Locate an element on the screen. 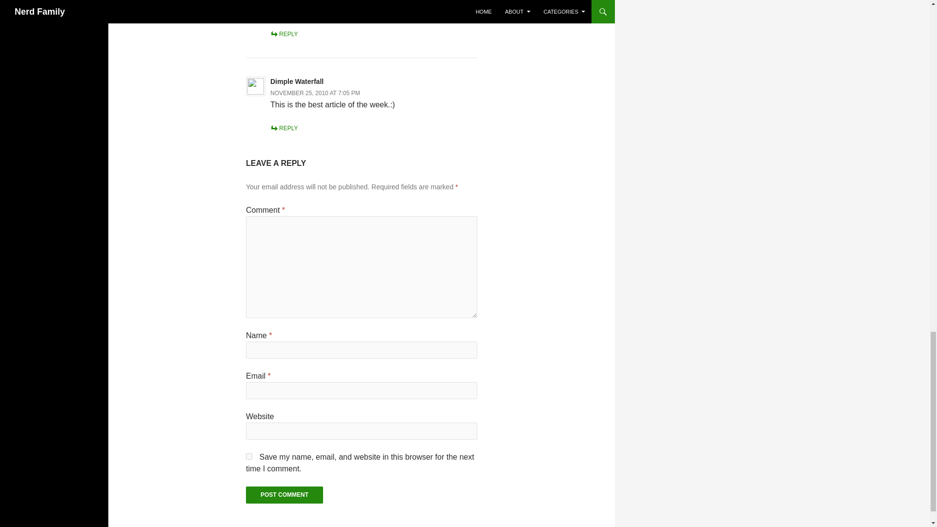  REPLY is located at coordinates (284, 128).